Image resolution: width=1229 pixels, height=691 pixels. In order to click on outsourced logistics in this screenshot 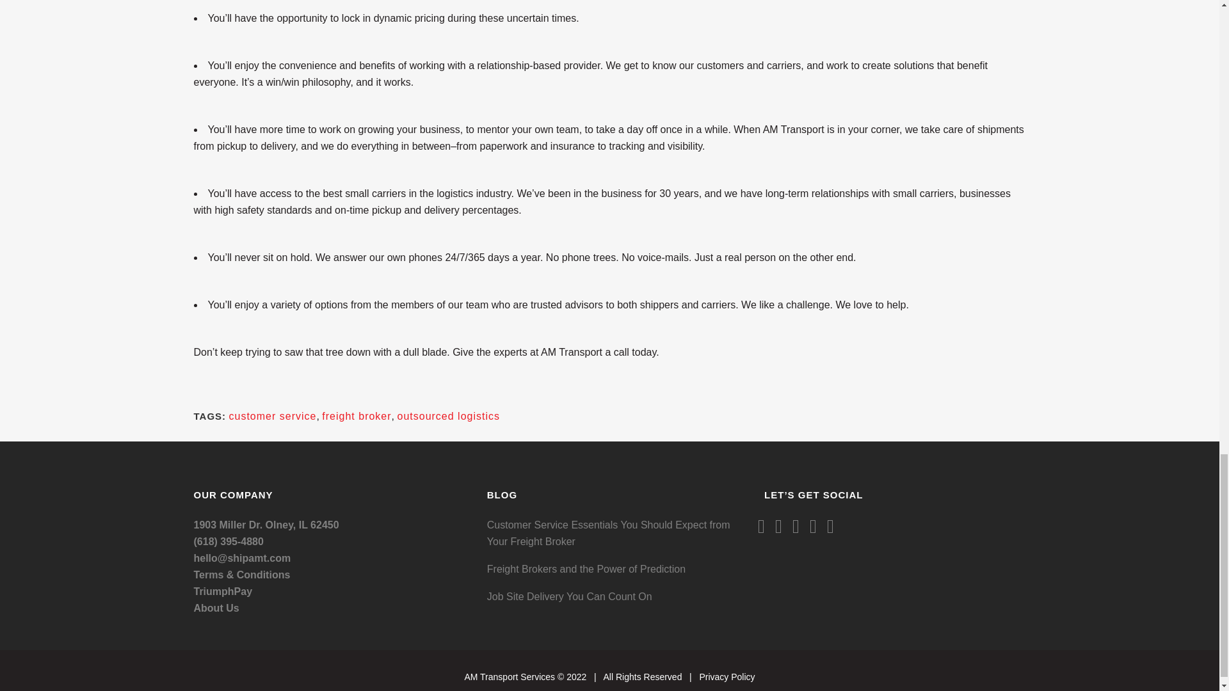, I will do `click(448, 416)`.